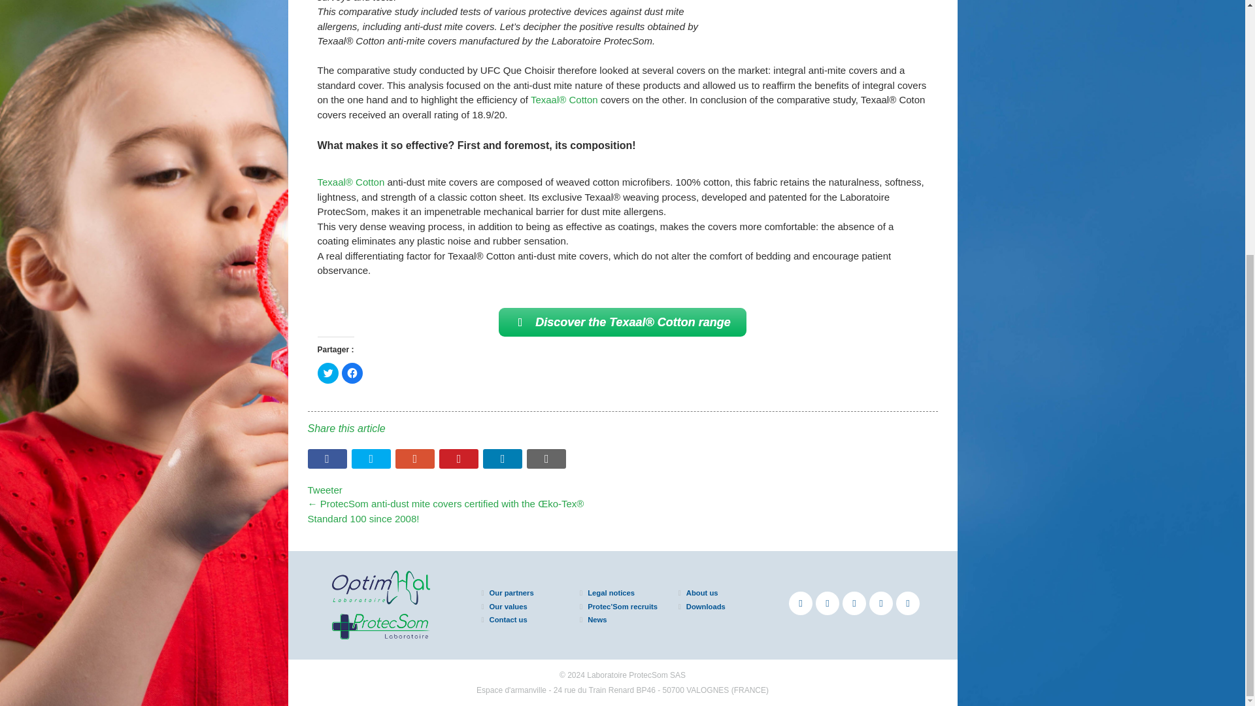 This screenshot has width=1255, height=706. What do you see at coordinates (881, 603) in the screenshot?
I see `LinkedIn` at bounding box center [881, 603].